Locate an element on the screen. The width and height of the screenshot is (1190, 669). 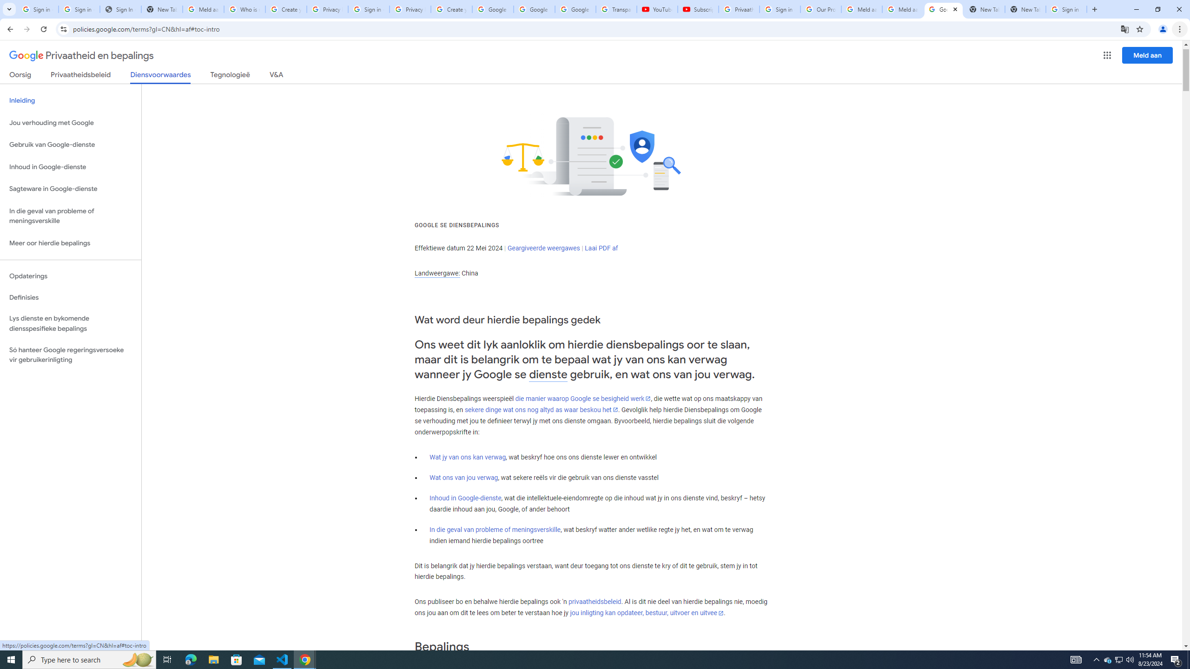
In die geval van probleme of meningsverskille is located at coordinates (495, 530).